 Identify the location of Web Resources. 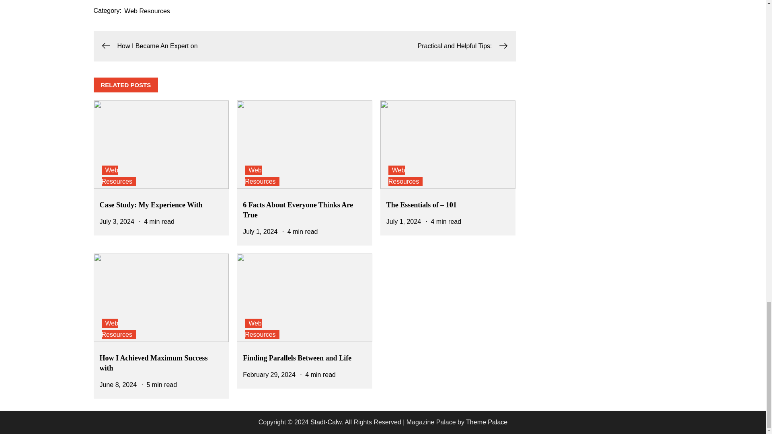
(118, 176).